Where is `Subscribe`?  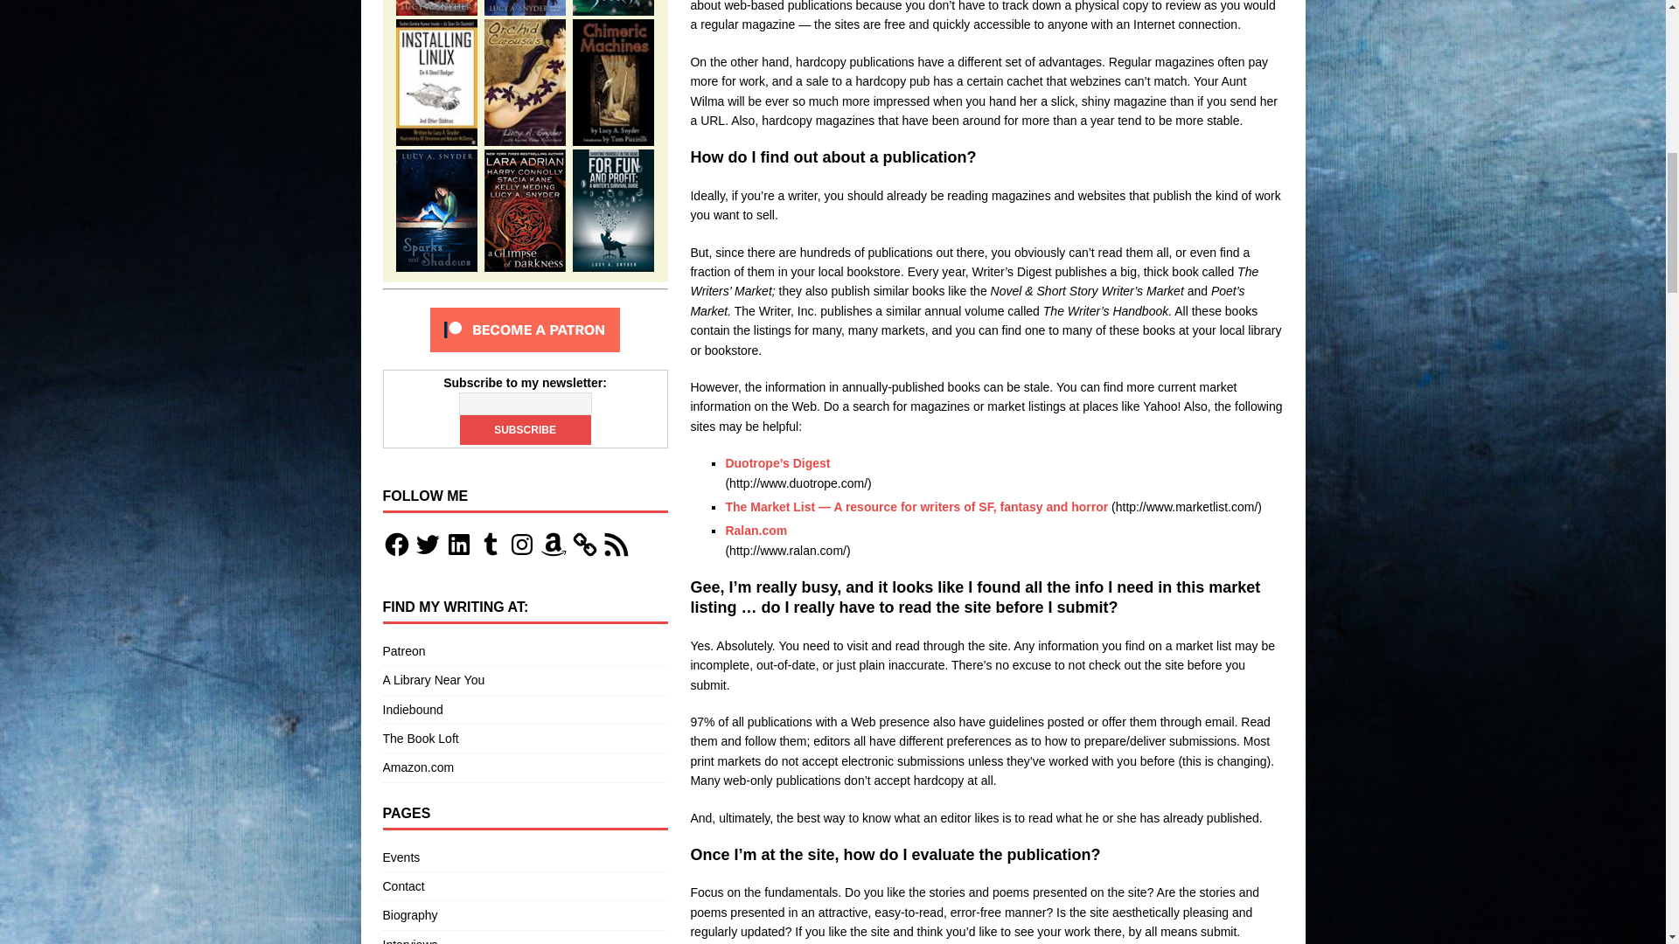
Subscribe is located at coordinates (525, 430).